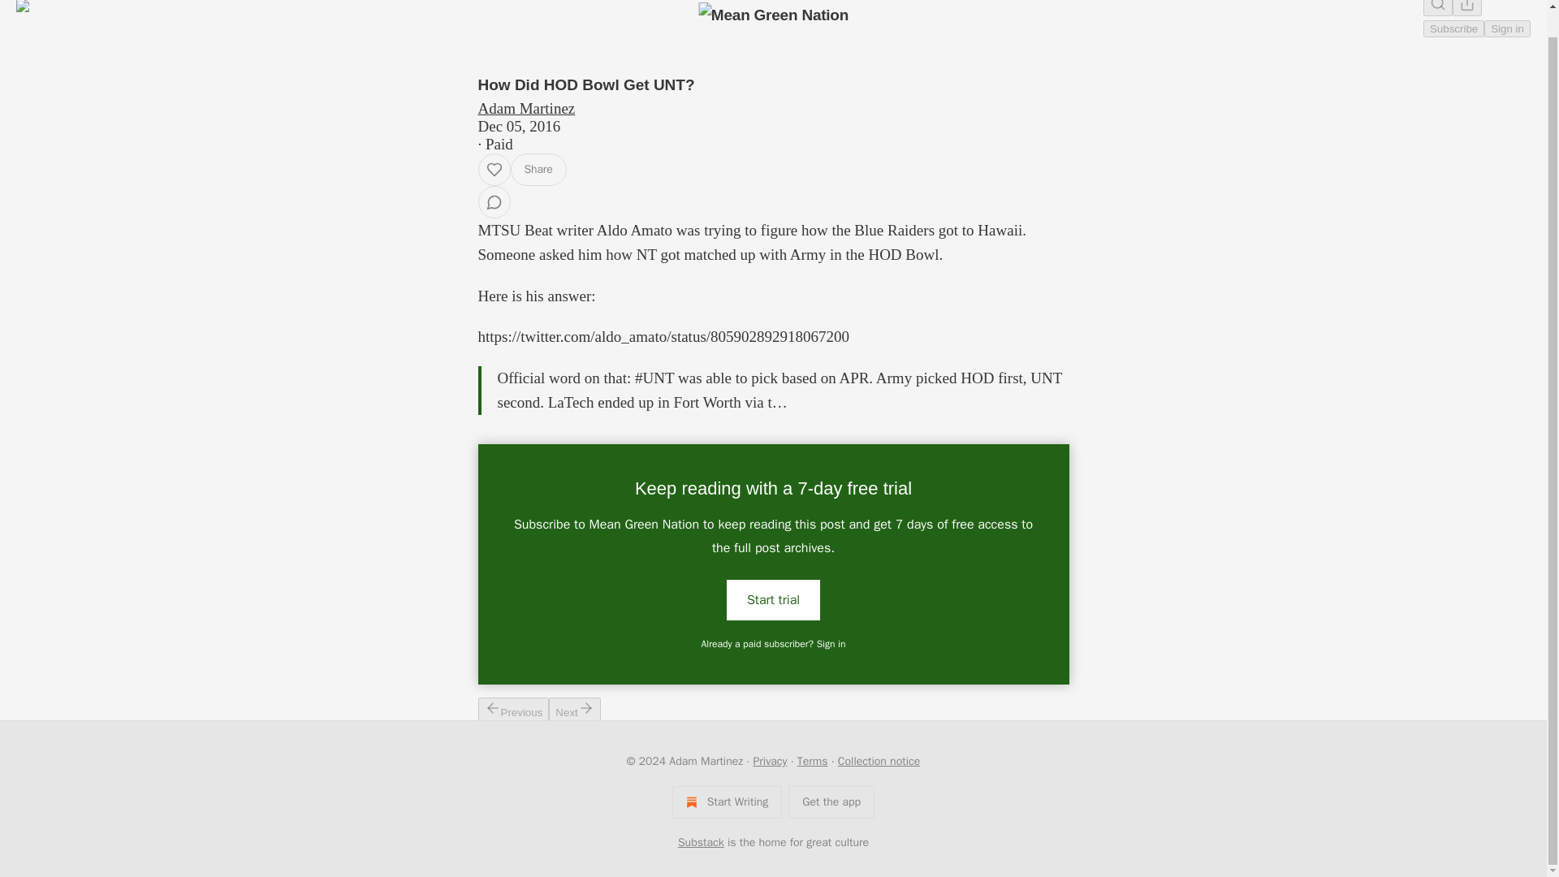  Describe the element at coordinates (574, 708) in the screenshot. I see `Next` at that location.